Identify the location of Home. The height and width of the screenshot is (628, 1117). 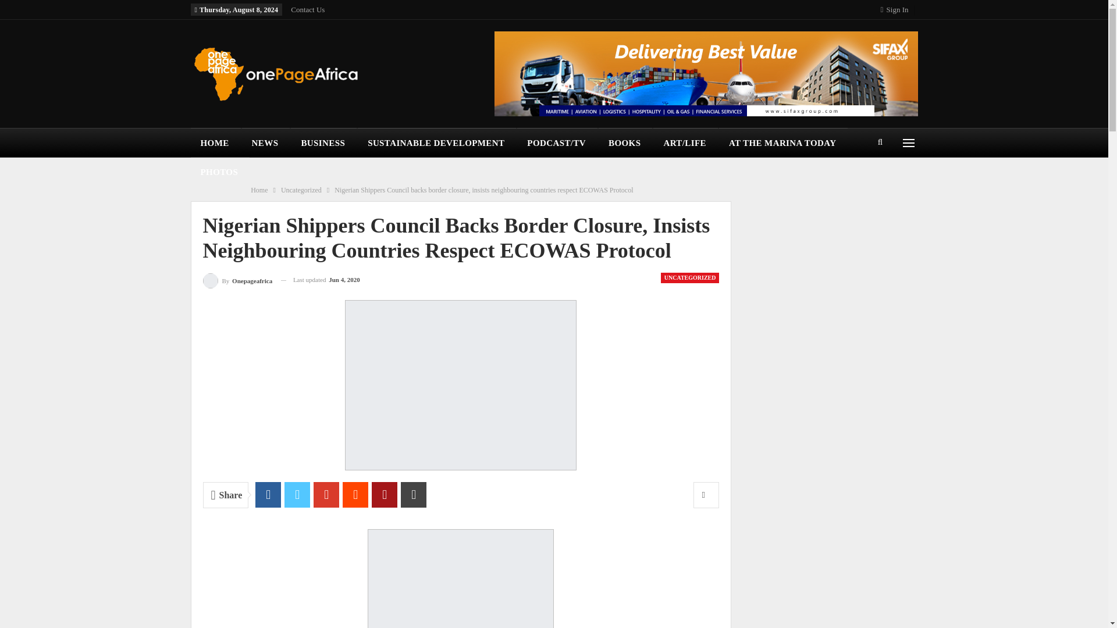
(259, 190).